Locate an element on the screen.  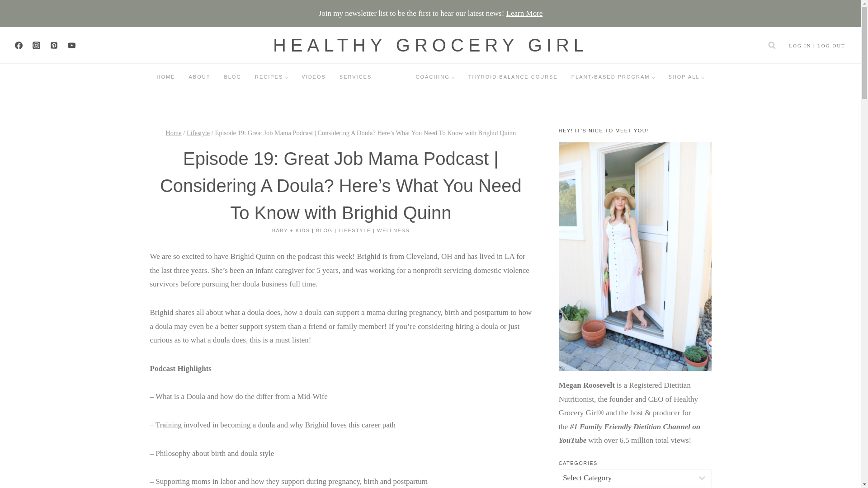
VIDEOS is located at coordinates (314, 77).